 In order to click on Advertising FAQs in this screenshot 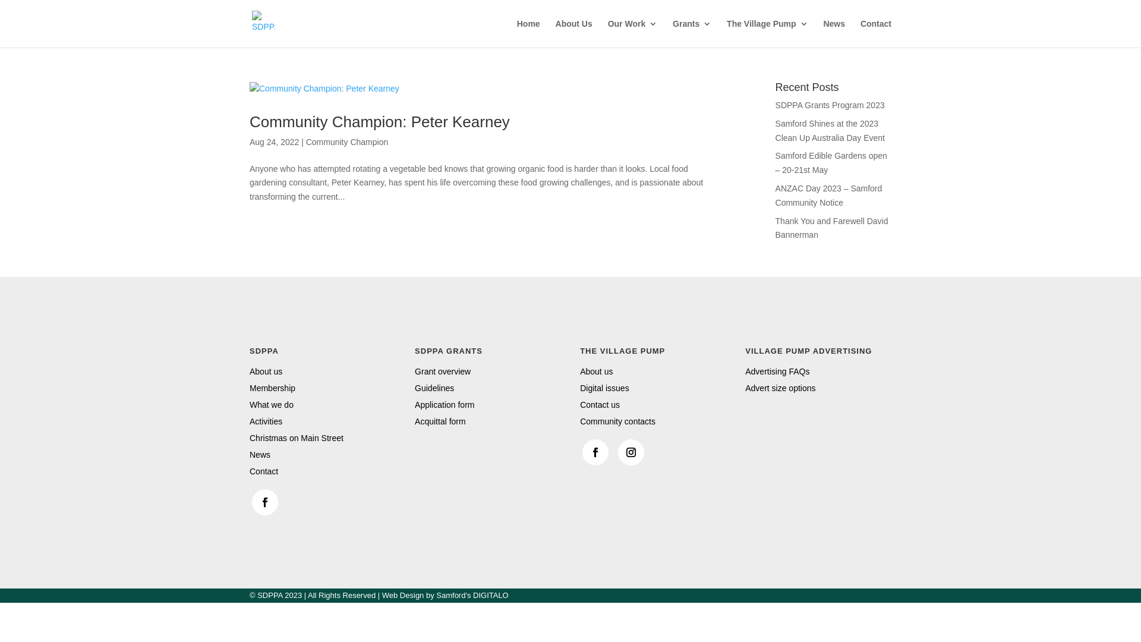, I will do `click(777, 372)`.